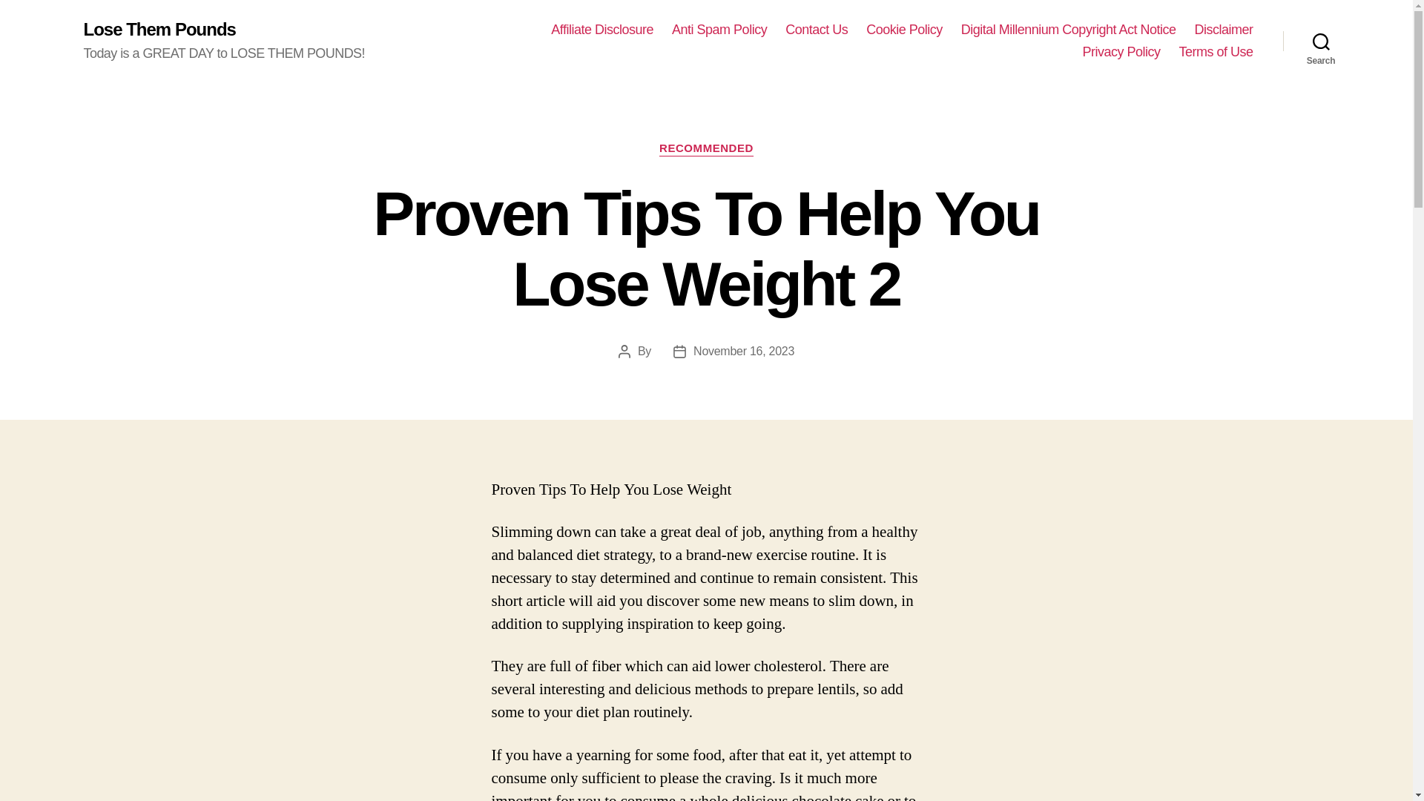 The width and height of the screenshot is (1424, 801). What do you see at coordinates (816, 30) in the screenshot?
I see `Contact Us` at bounding box center [816, 30].